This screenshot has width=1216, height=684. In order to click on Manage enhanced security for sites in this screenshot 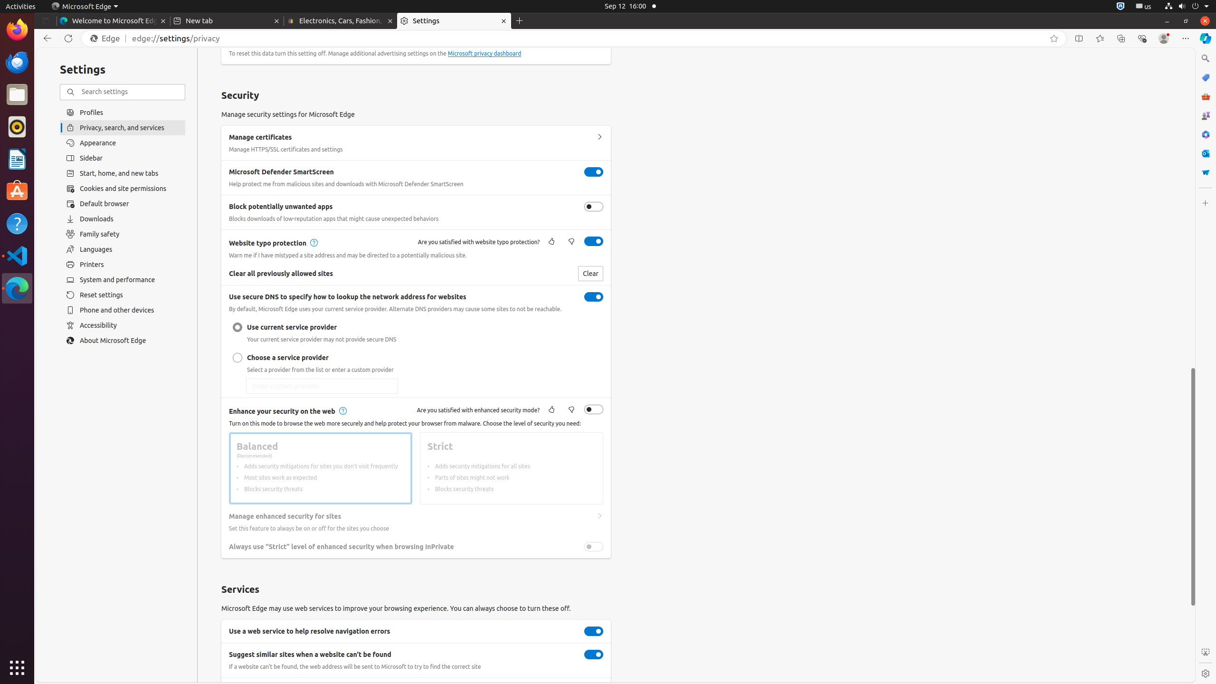, I will do `click(599, 516)`.